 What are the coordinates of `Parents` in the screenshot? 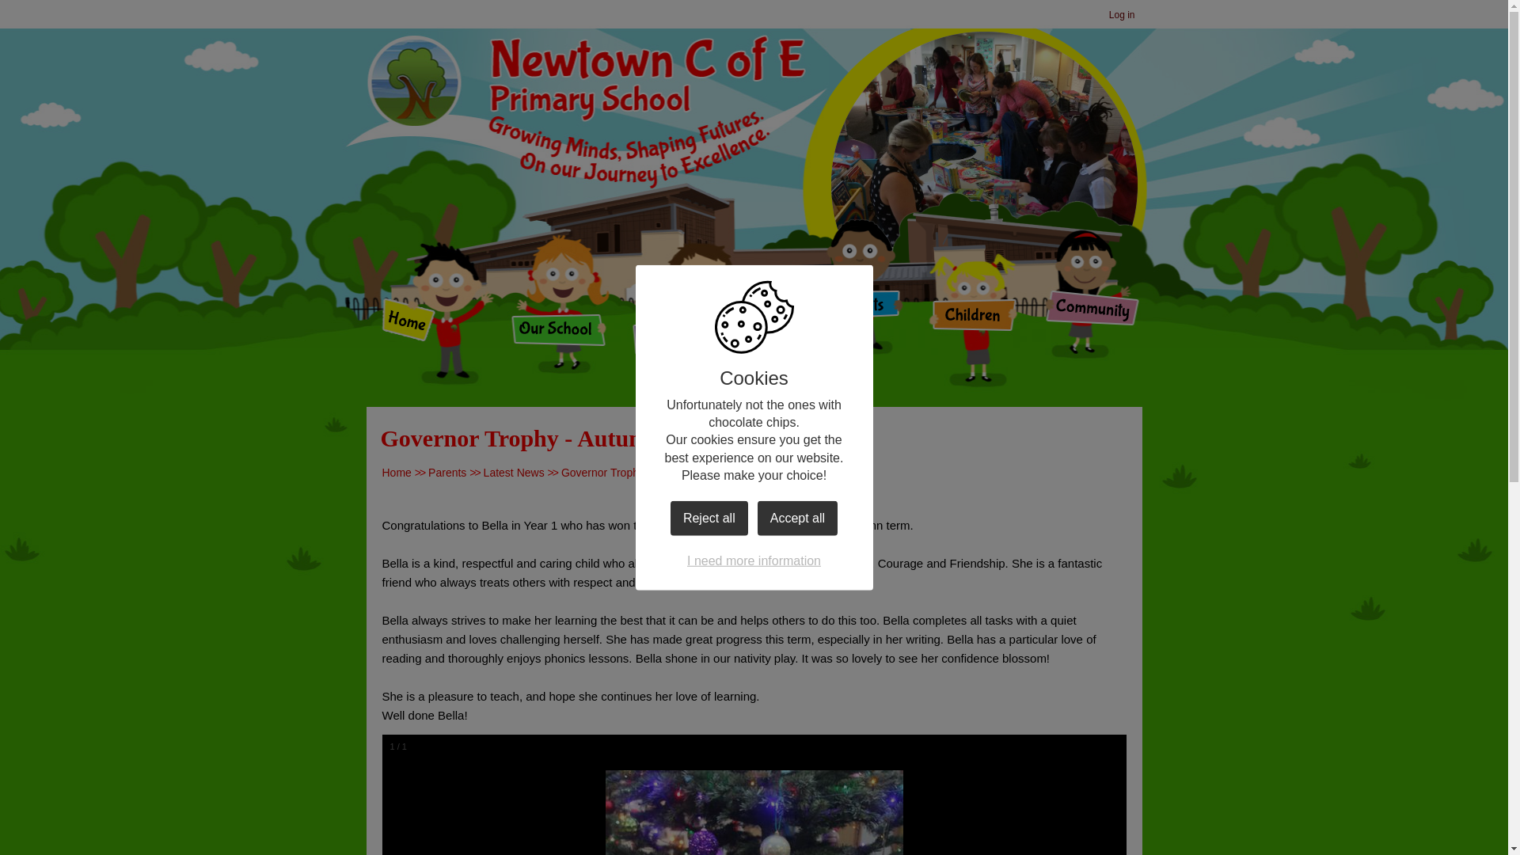 It's located at (447, 472).